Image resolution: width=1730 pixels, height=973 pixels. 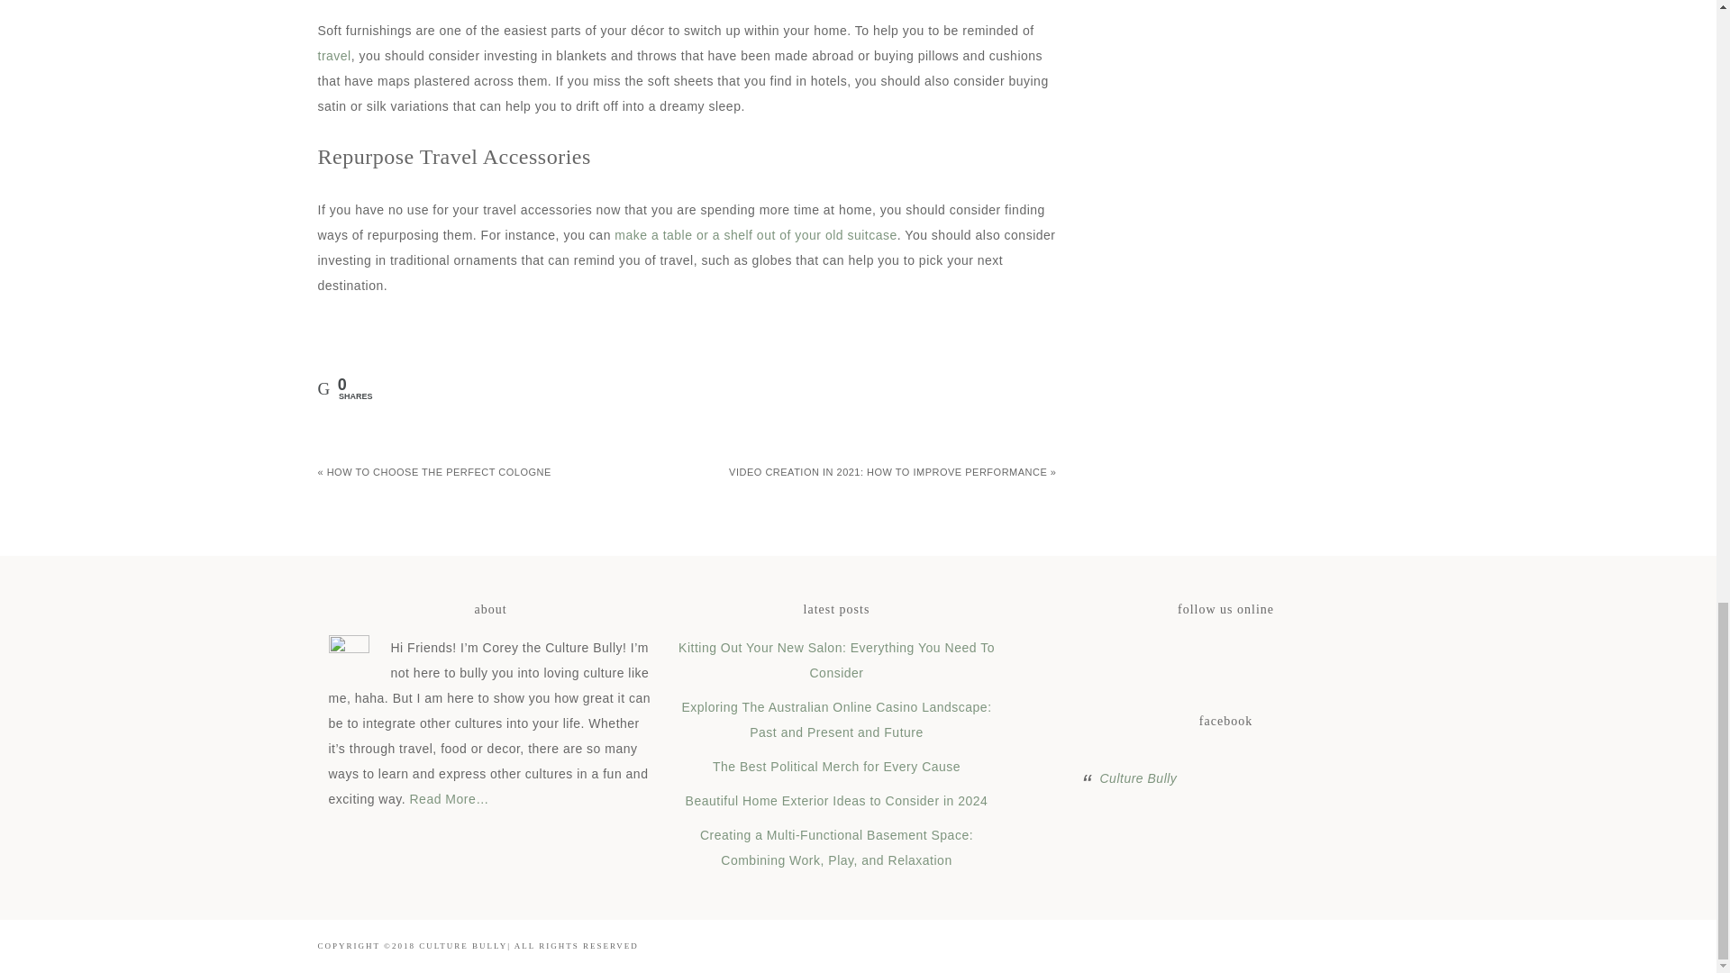 What do you see at coordinates (836, 766) in the screenshot?
I see `The Best Political Merch for Every Cause` at bounding box center [836, 766].